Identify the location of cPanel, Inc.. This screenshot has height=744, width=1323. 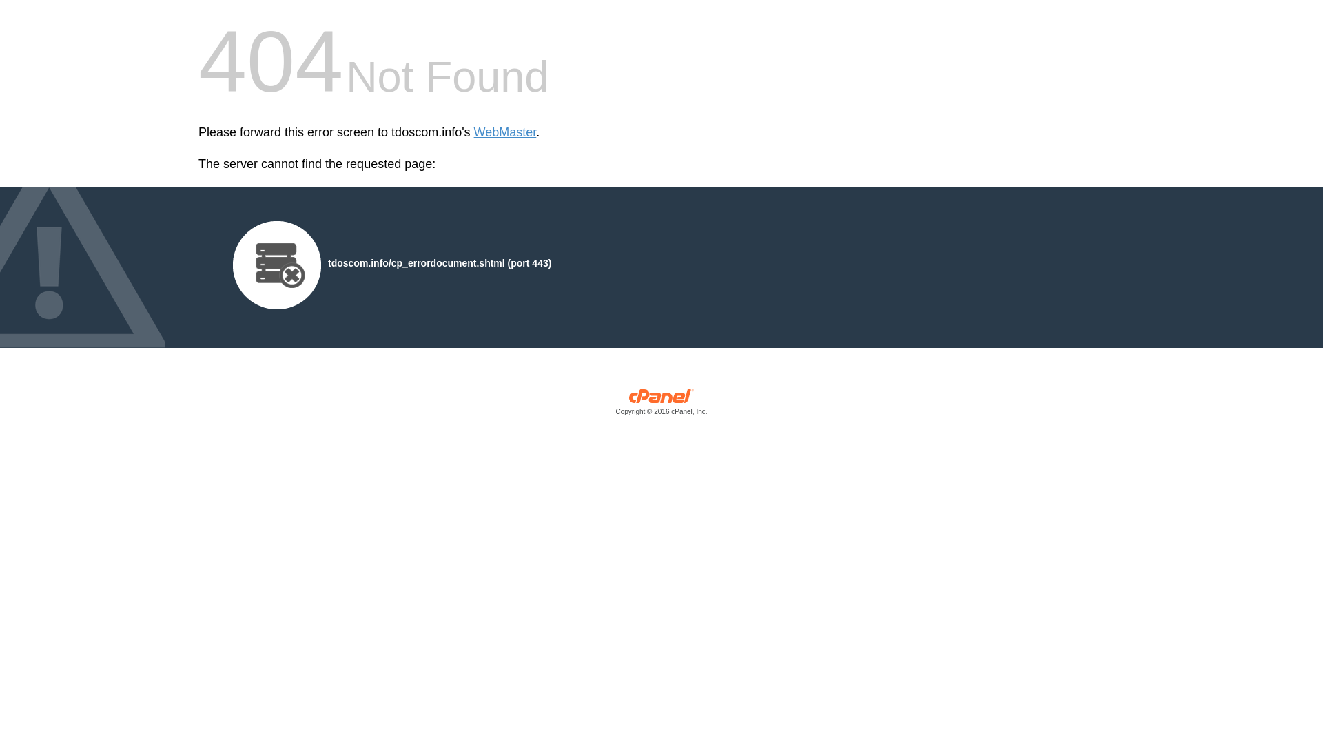
(661, 405).